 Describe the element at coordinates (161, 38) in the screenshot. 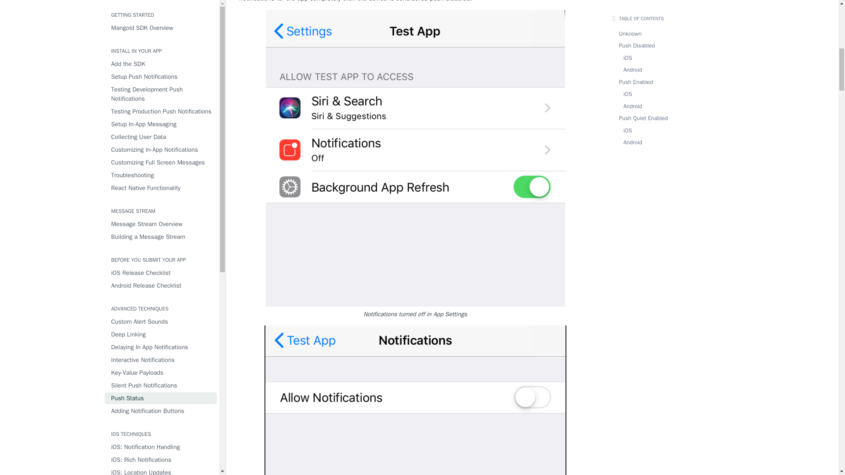

I see `iOS: Location Updates` at that location.